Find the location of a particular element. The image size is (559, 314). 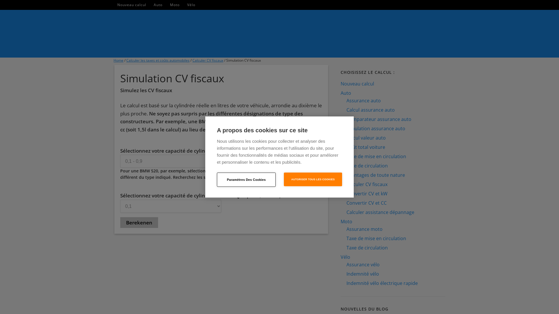

Calculer CV fiscaux is located at coordinates (367, 184).